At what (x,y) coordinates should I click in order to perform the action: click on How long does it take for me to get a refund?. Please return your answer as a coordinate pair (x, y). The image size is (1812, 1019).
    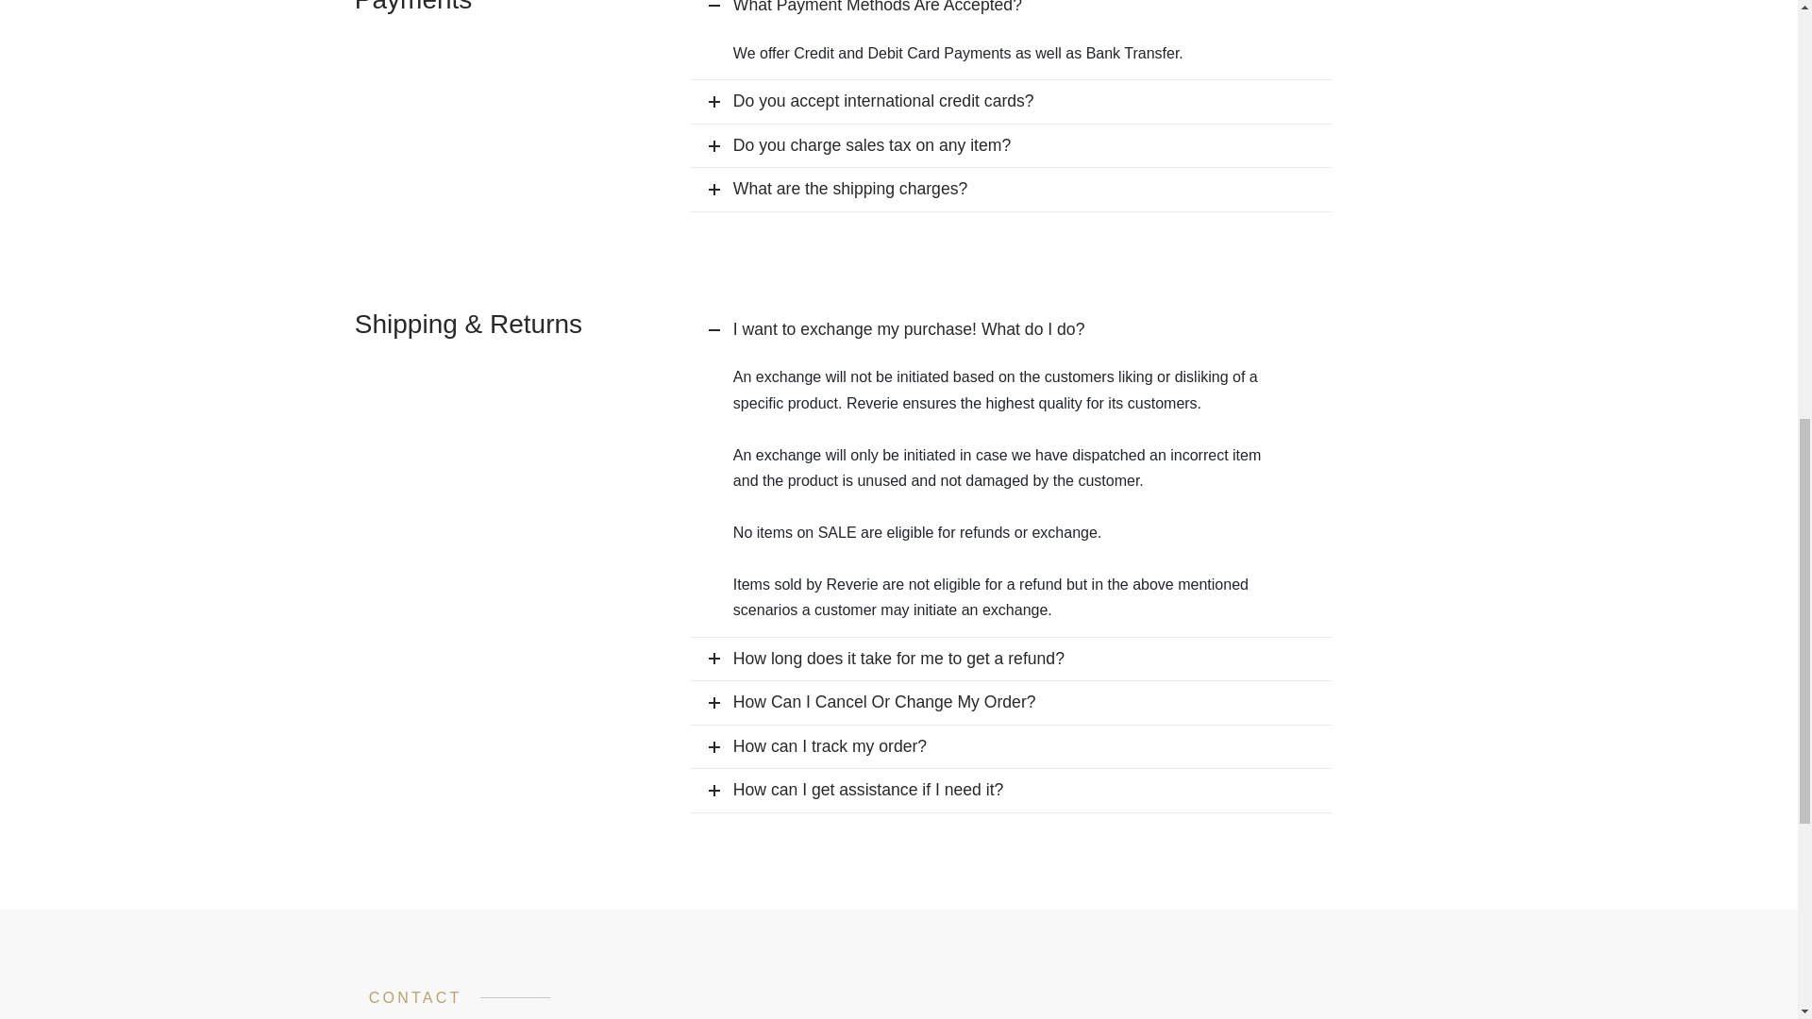
    Looking at the image, I should click on (1011, 660).